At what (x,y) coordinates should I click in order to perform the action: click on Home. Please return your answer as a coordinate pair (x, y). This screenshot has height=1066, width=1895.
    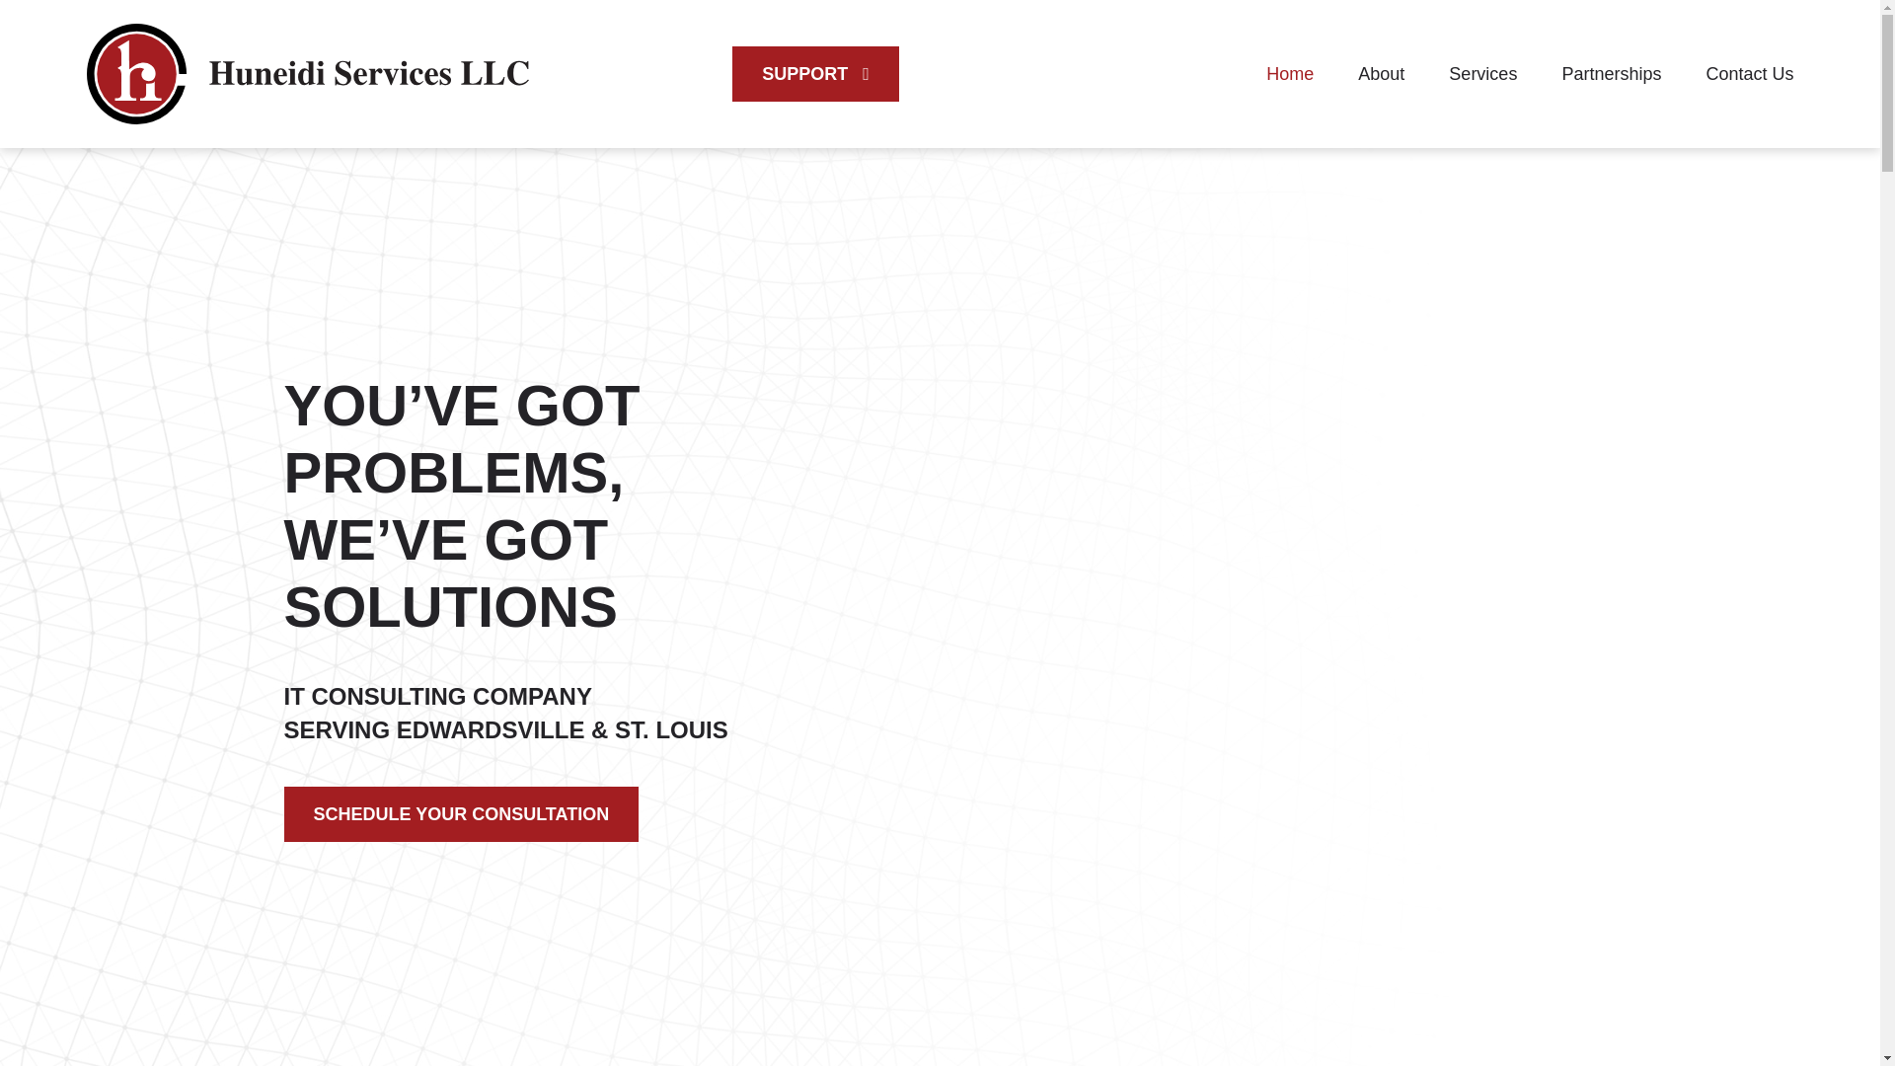
    Looking at the image, I should click on (1289, 73).